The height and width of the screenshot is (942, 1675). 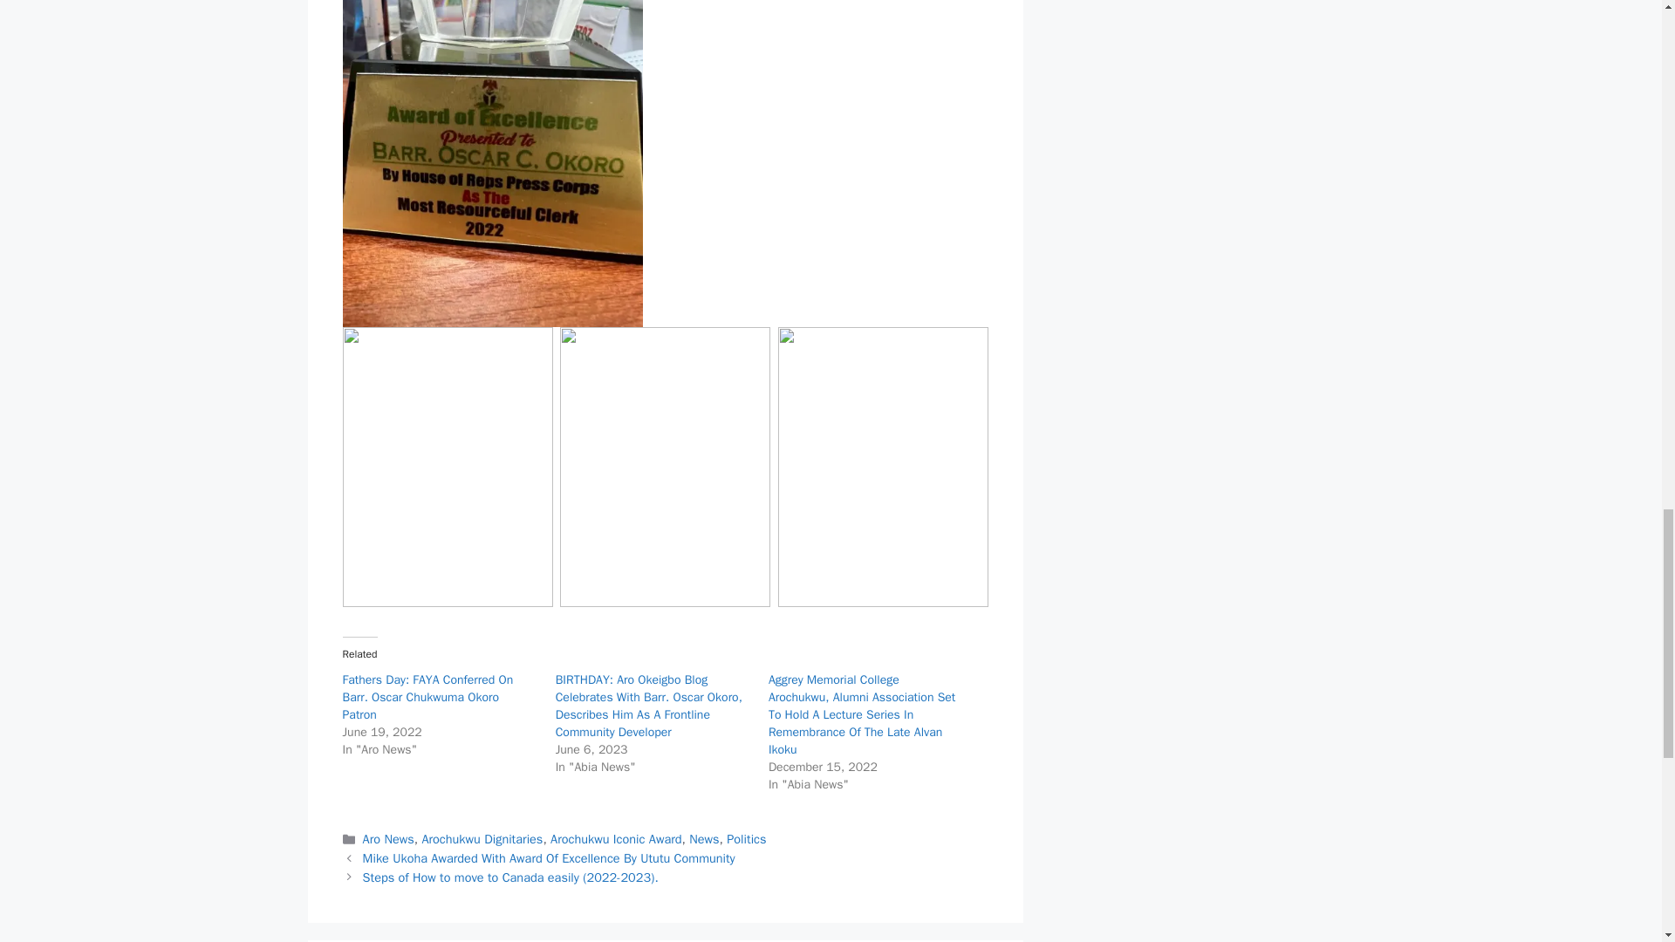 I want to click on Aro News, so click(x=388, y=838).